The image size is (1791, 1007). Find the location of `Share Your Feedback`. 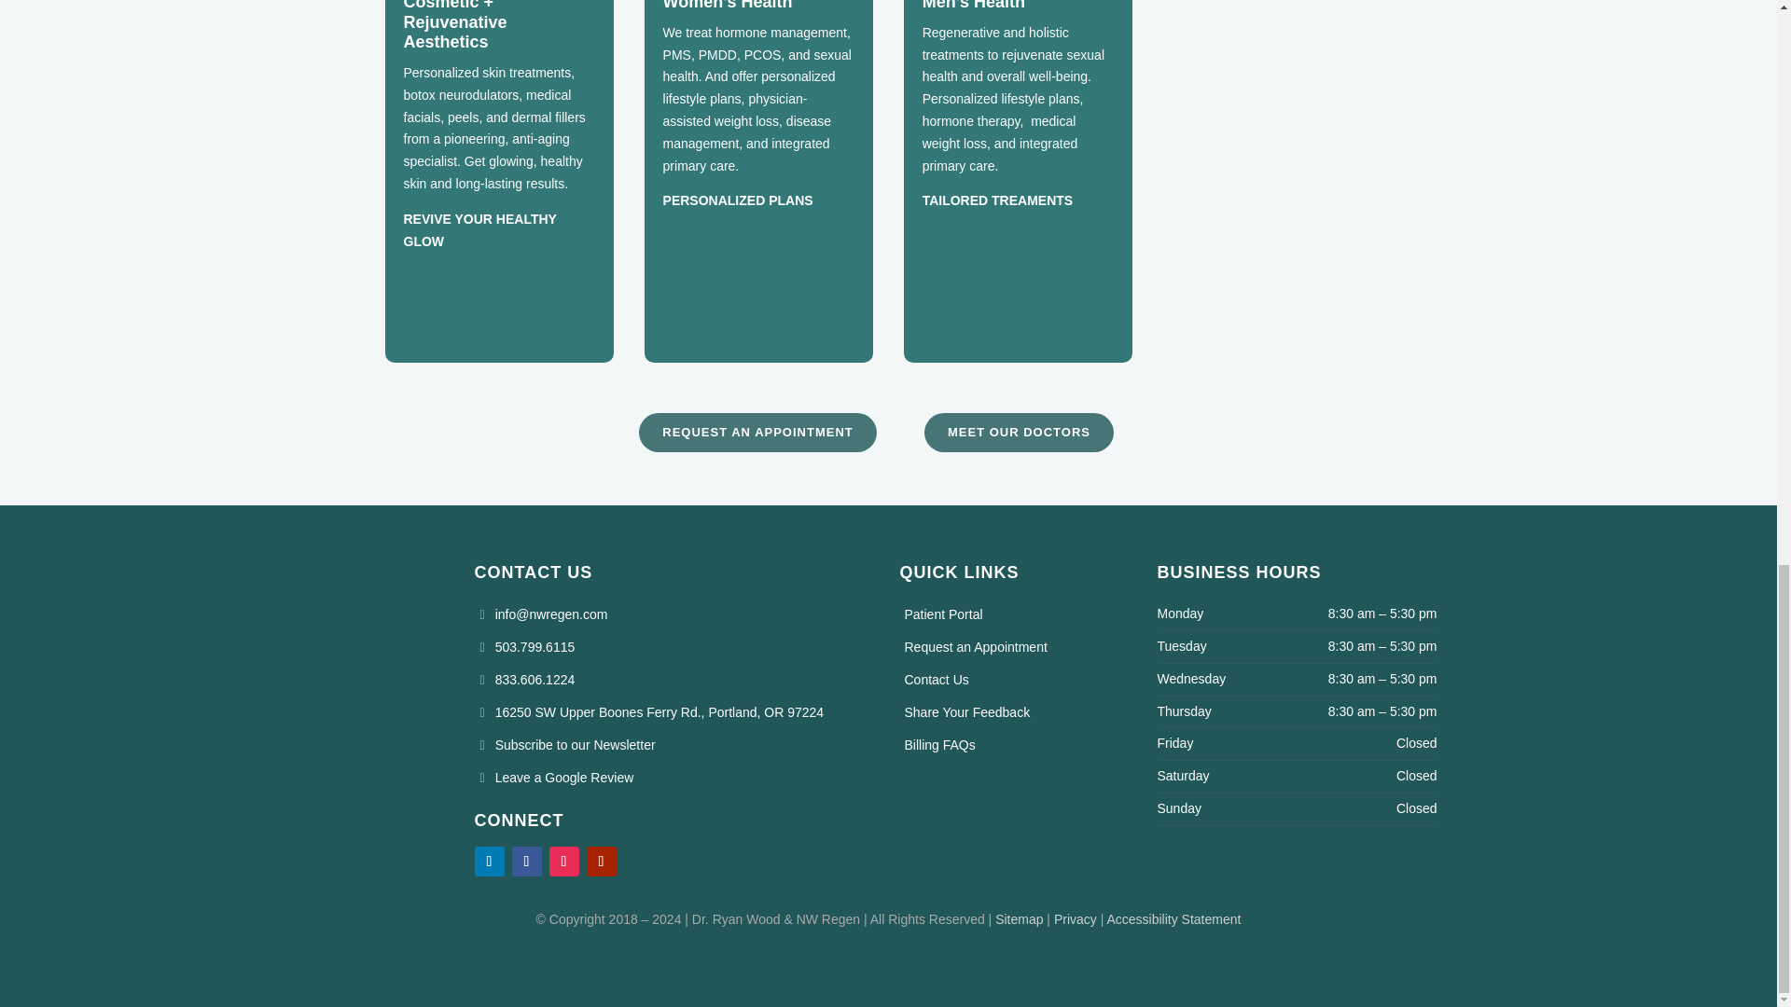

Share Your Feedback is located at coordinates (965, 712).